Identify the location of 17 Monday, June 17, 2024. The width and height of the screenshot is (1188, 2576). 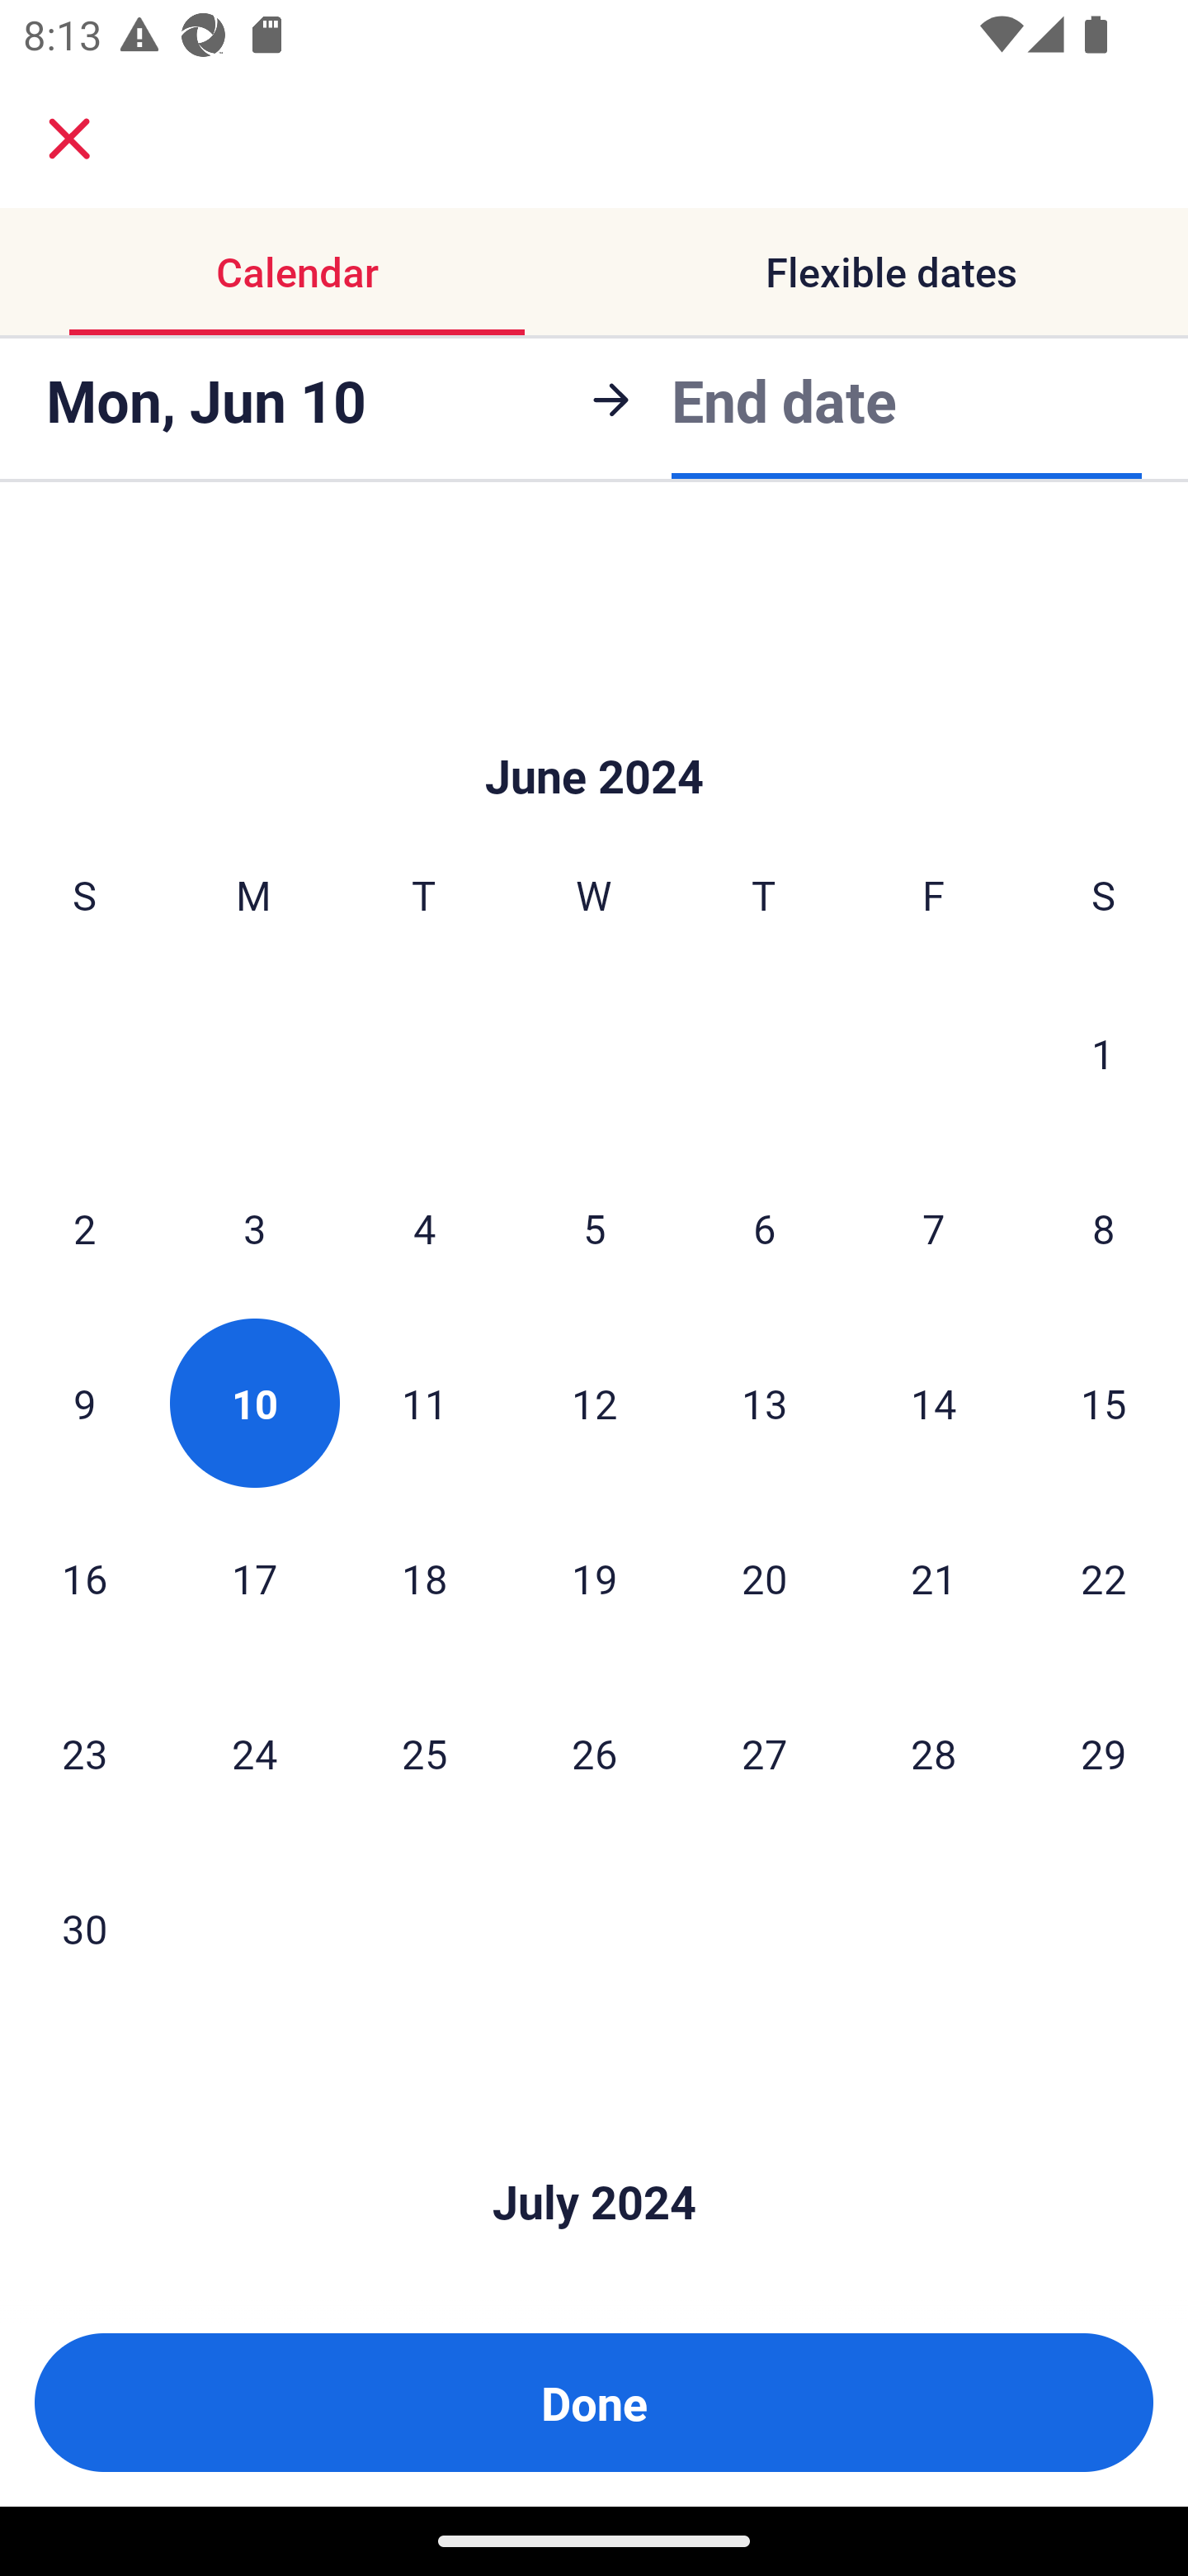
(254, 1579).